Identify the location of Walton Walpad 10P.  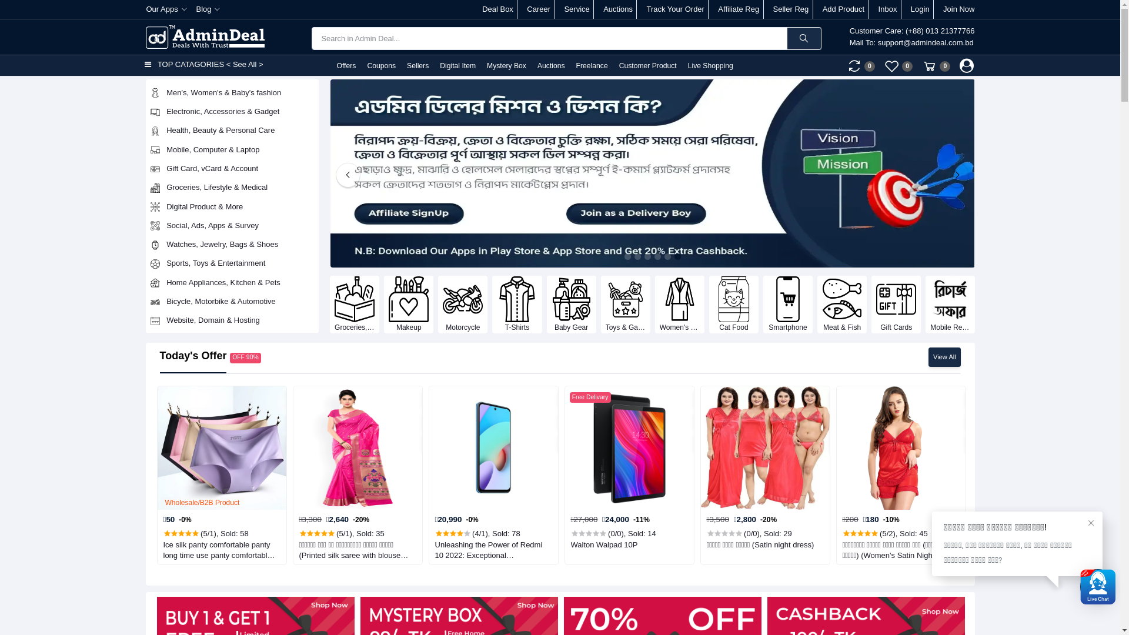
(627, 545).